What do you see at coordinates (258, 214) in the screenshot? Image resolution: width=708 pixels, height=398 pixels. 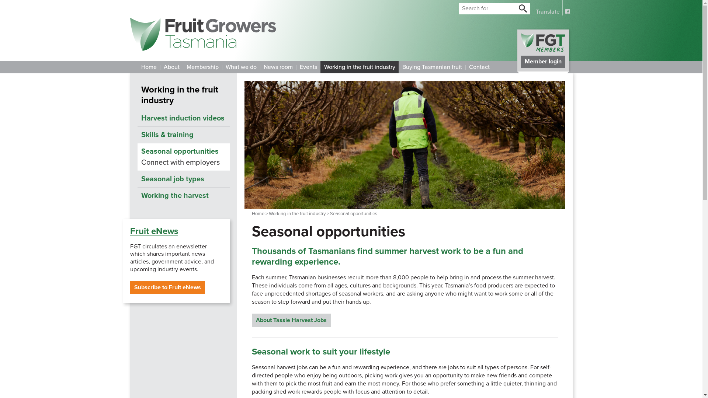 I see `Home` at bounding box center [258, 214].